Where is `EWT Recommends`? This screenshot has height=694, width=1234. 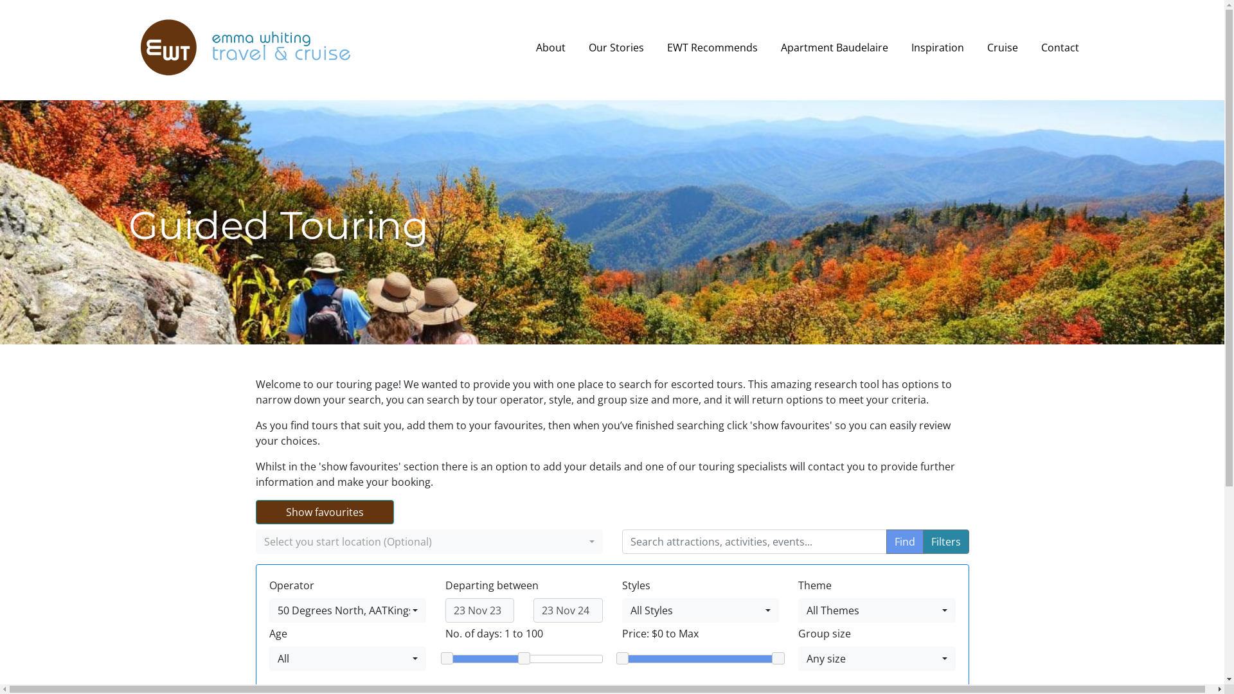
EWT Recommends is located at coordinates (712, 48).